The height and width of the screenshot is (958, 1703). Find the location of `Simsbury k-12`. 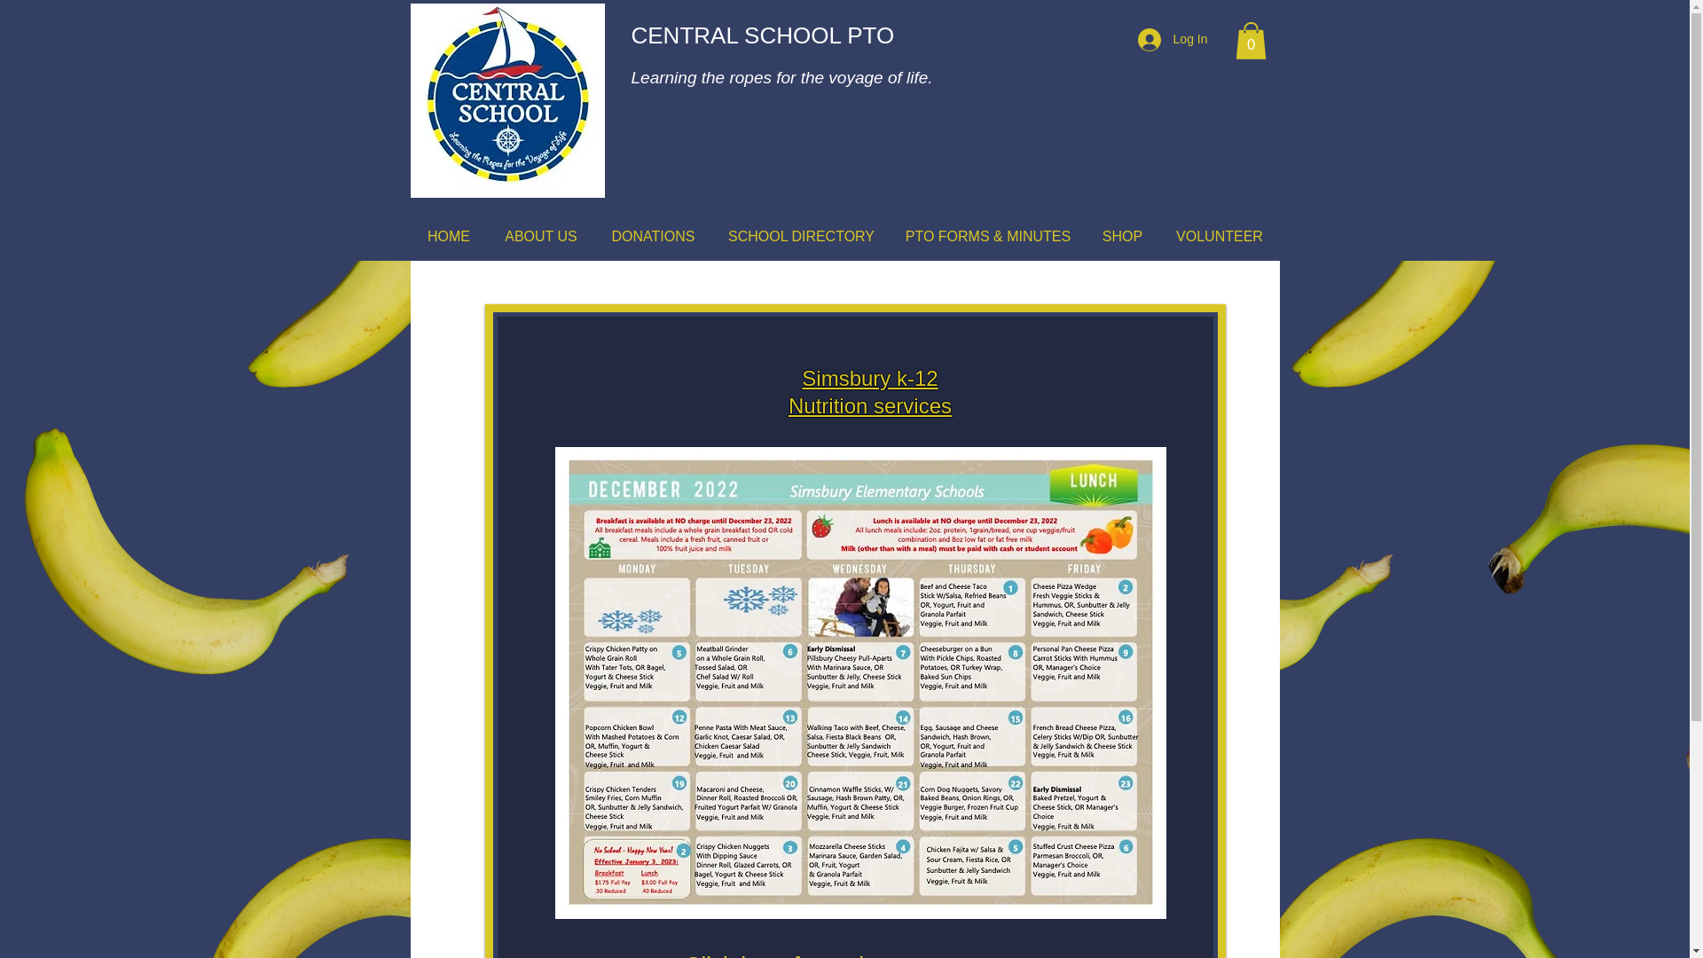

Simsbury k-12 is located at coordinates (869, 378).